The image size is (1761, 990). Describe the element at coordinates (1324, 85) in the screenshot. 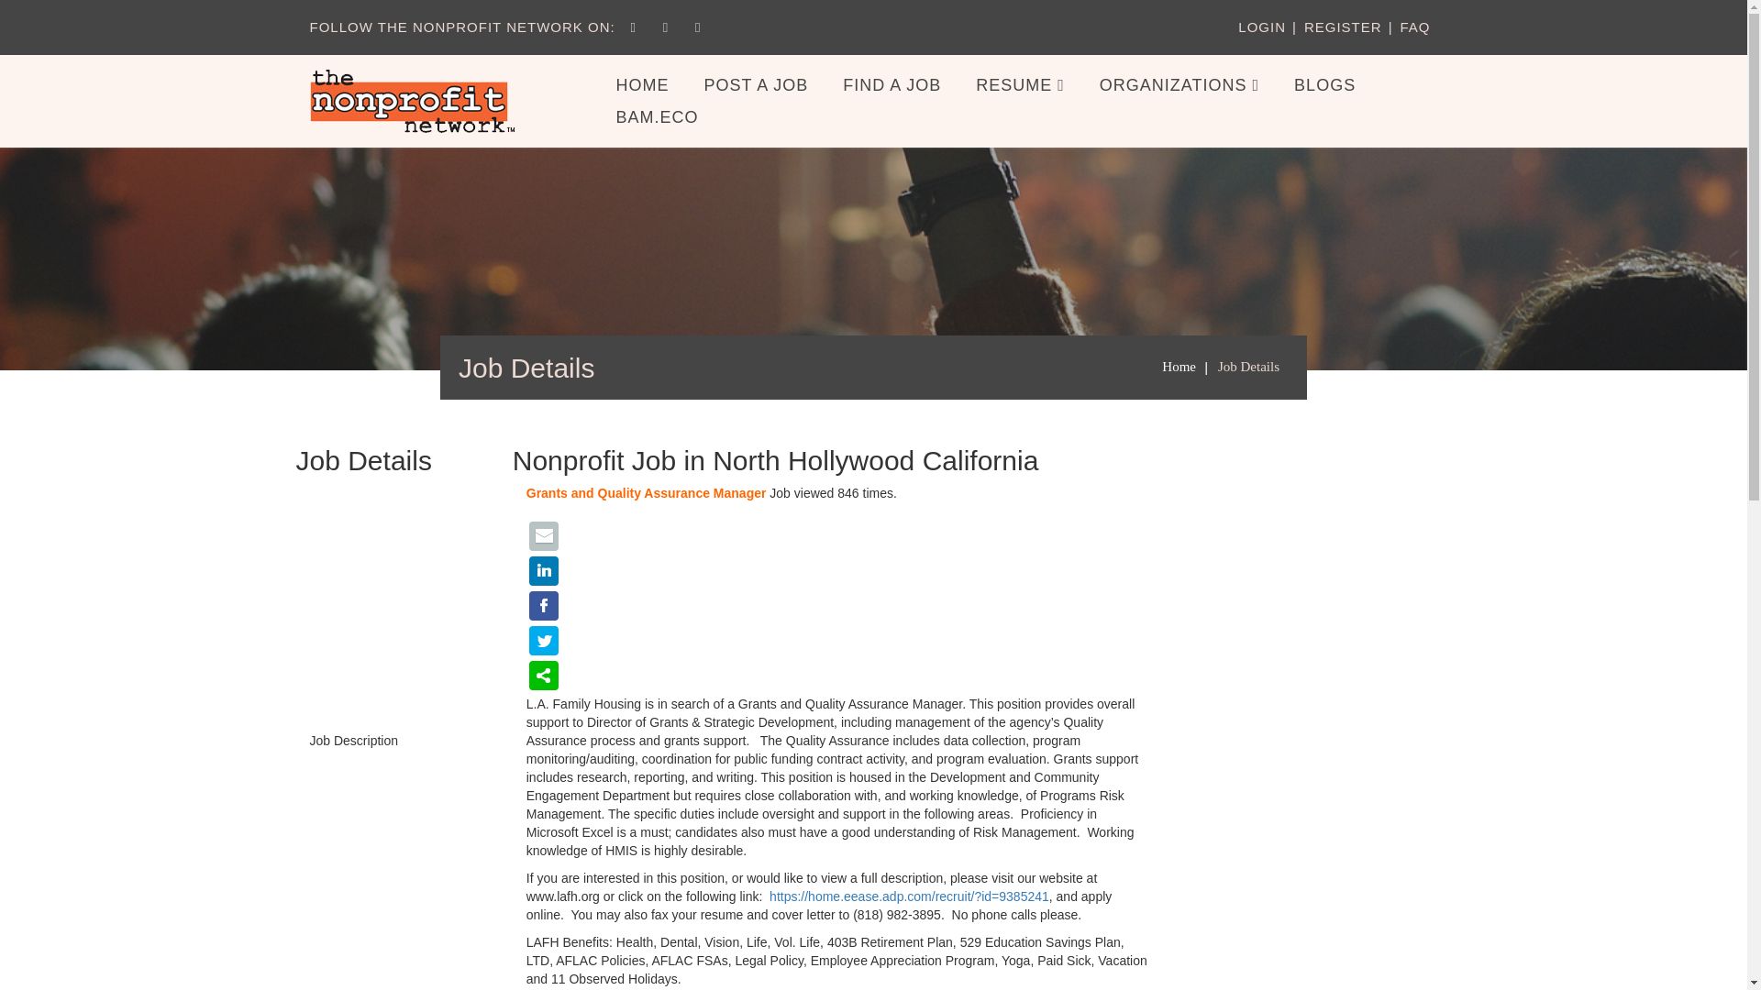

I see `BLOGS` at that location.